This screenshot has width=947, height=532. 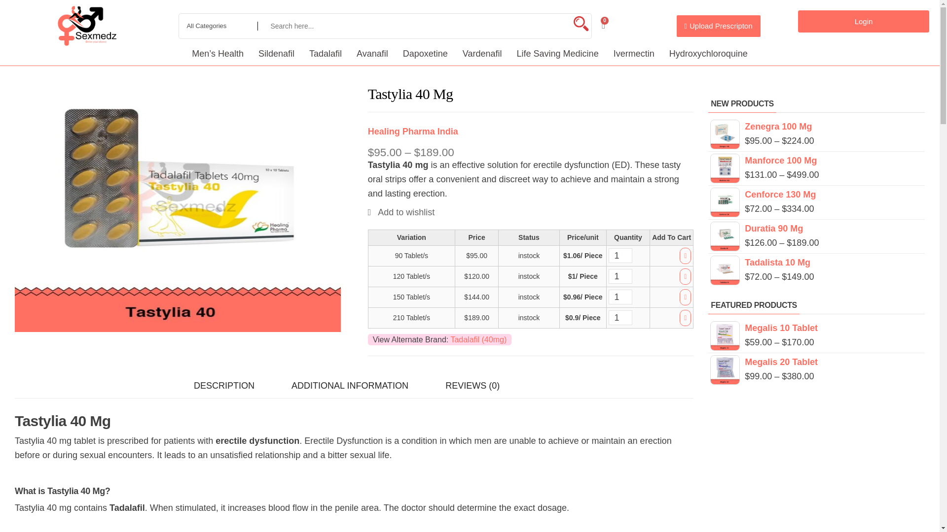 What do you see at coordinates (224, 386) in the screenshot?
I see `DESCRIPTION` at bounding box center [224, 386].